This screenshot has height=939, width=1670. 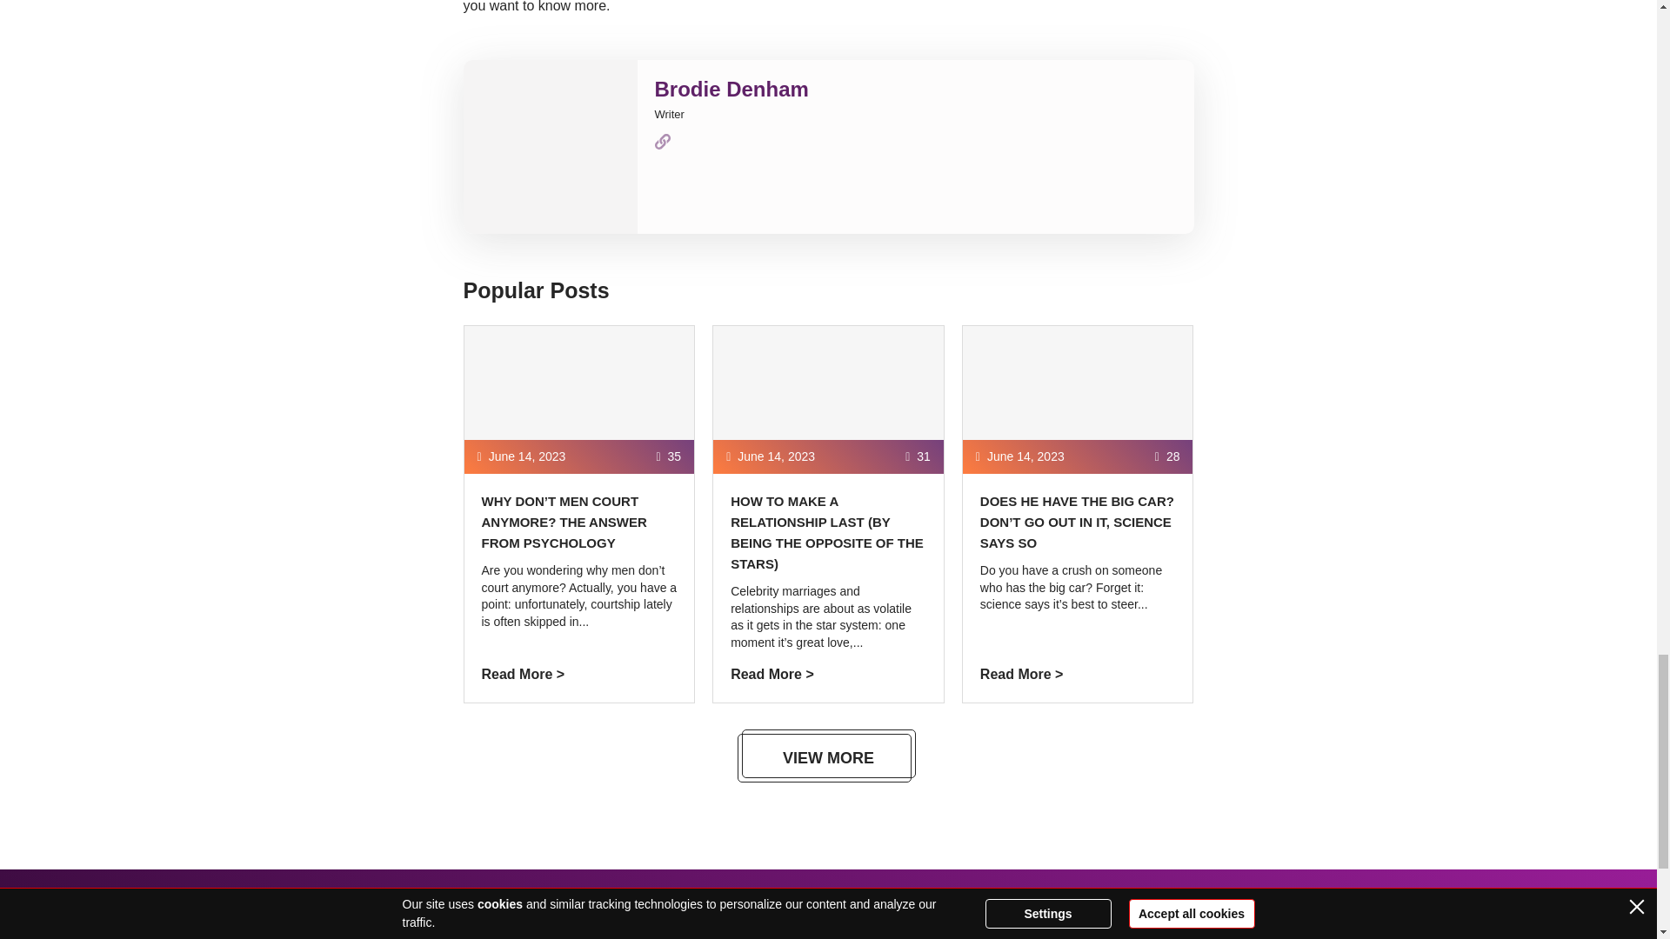 I want to click on Singlelifecoach, so click(x=576, y=925).